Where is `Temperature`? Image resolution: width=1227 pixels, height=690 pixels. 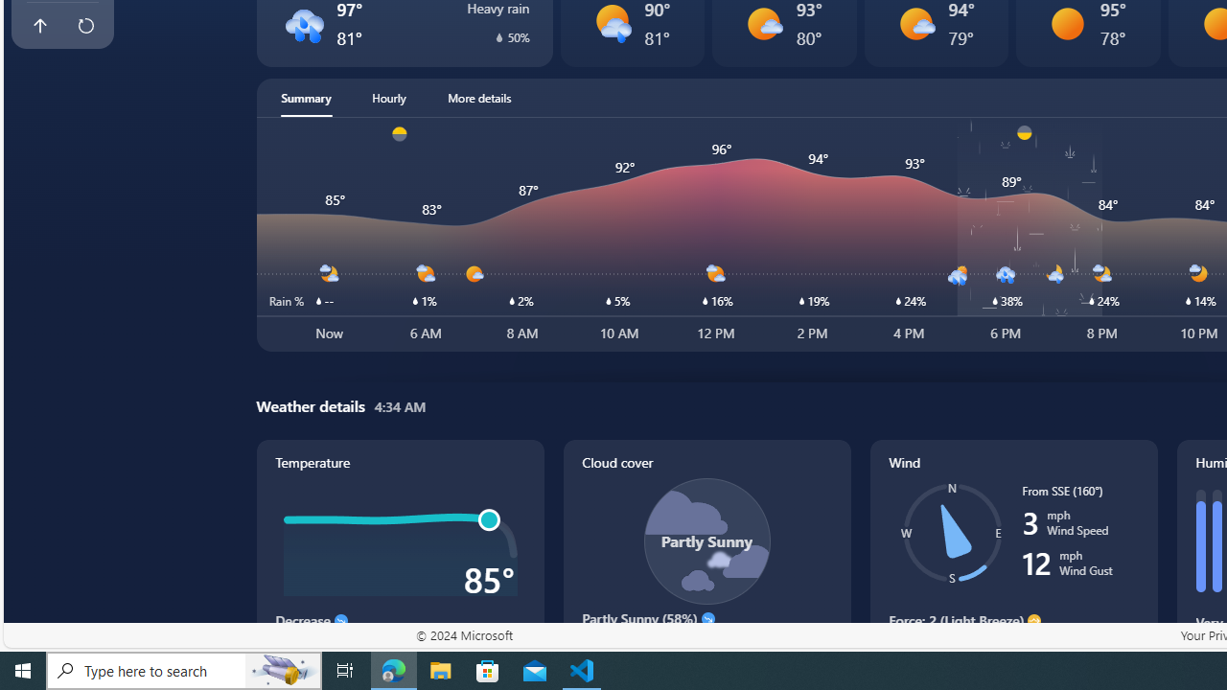
Temperature is located at coordinates (401, 560).